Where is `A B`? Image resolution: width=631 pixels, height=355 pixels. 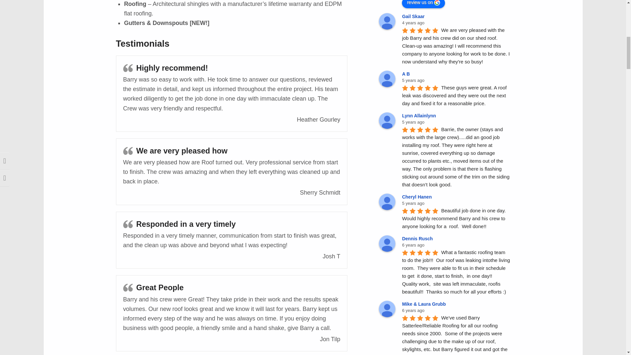 A B is located at coordinates (407, 74).